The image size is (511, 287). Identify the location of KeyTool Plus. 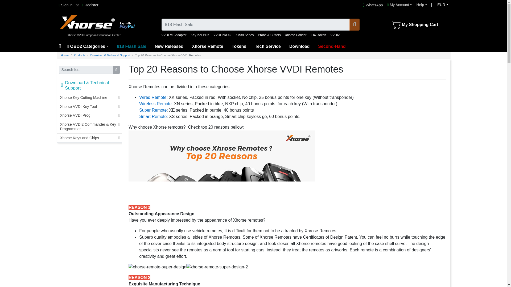
(200, 35).